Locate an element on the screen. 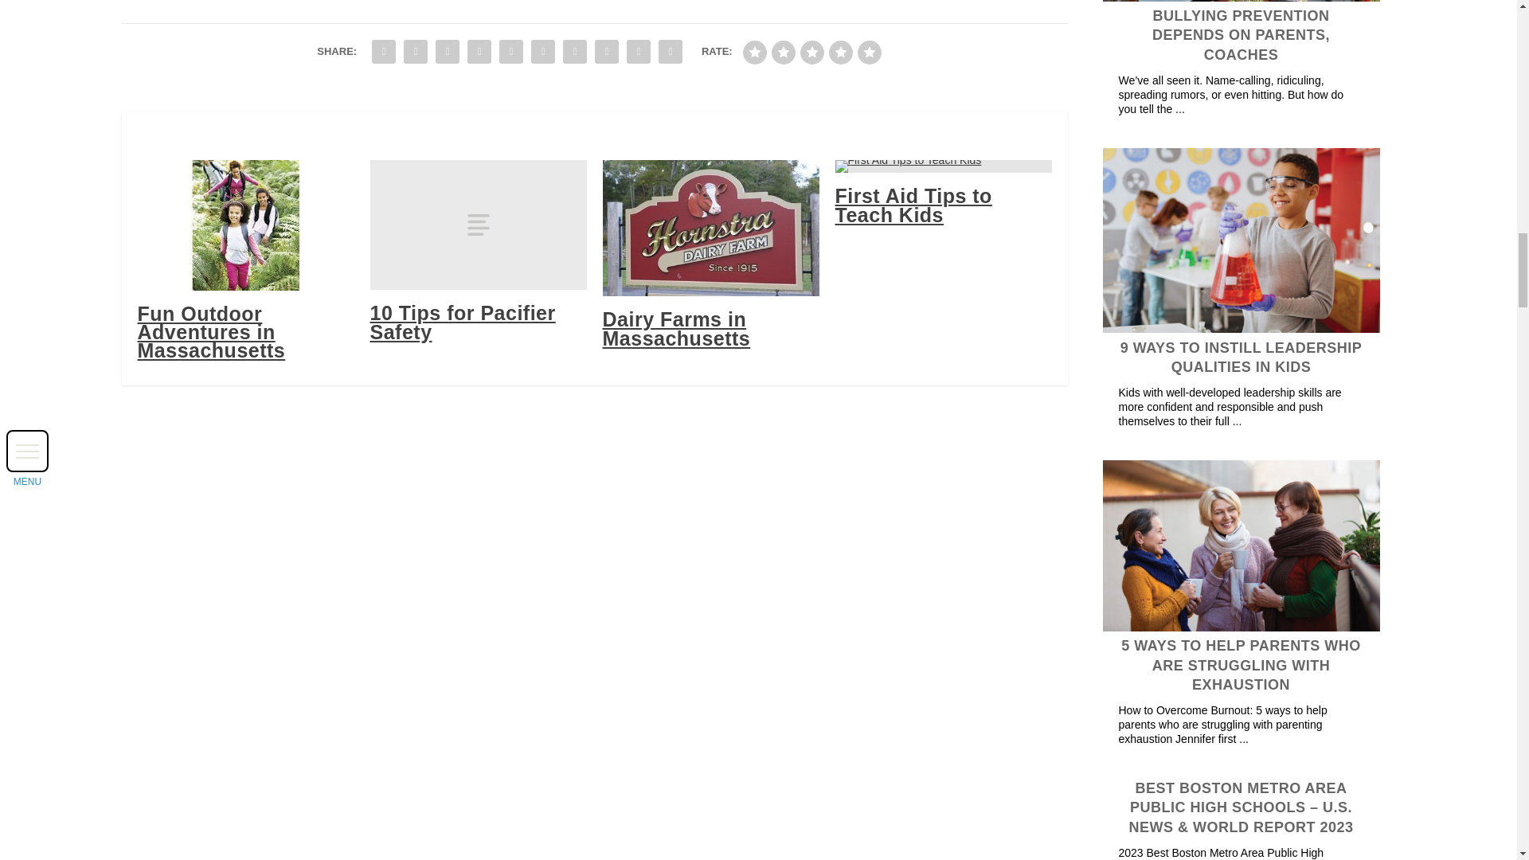 The image size is (1529, 860). Share "Rate Your Earth-Friendly Efforts" via Tumblr is located at coordinates (479, 52).